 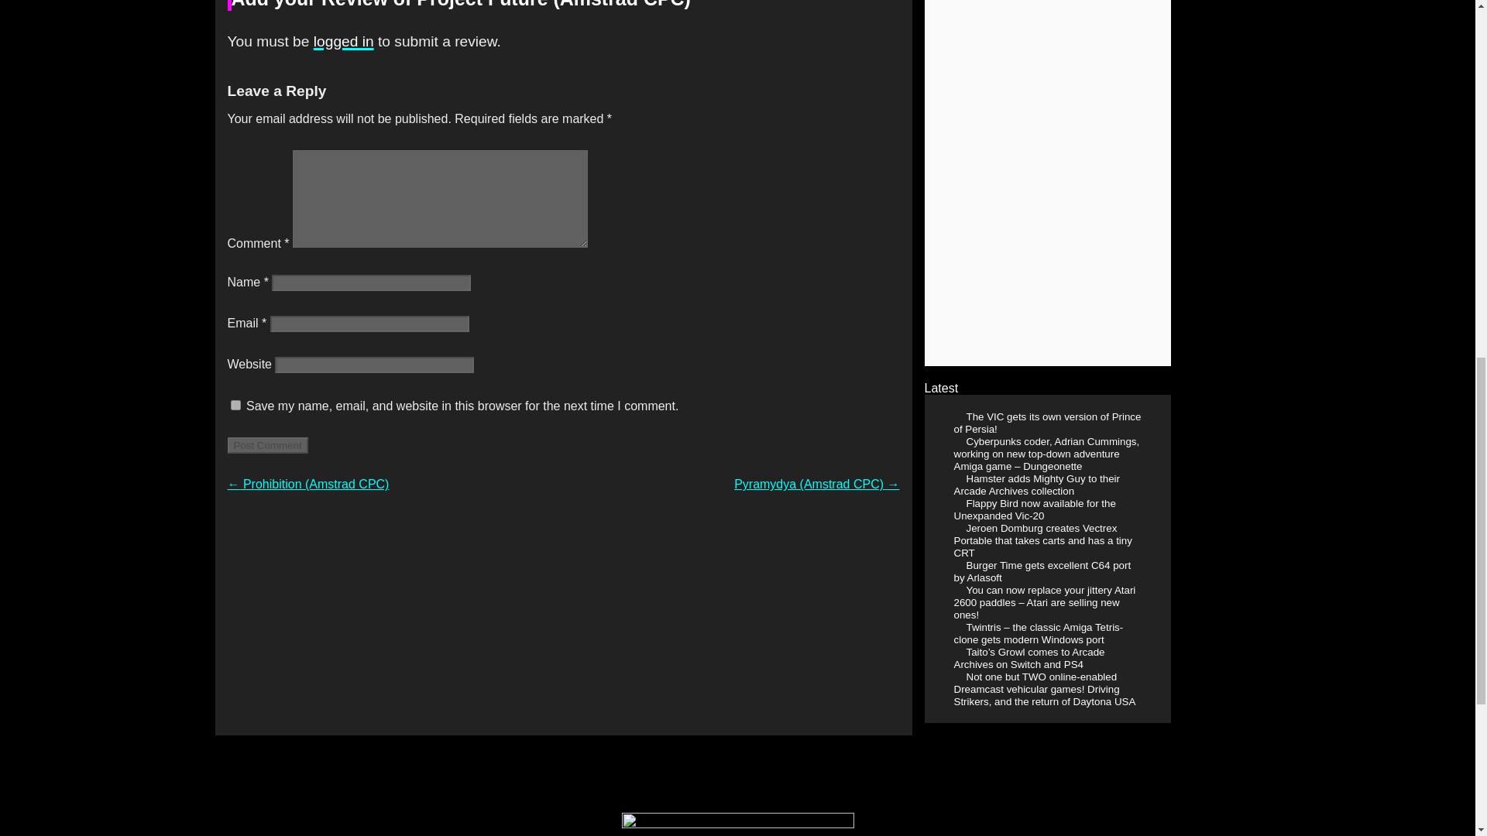 What do you see at coordinates (235, 406) in the screenshot?
I see `yes` at bounding box center [235, 406].